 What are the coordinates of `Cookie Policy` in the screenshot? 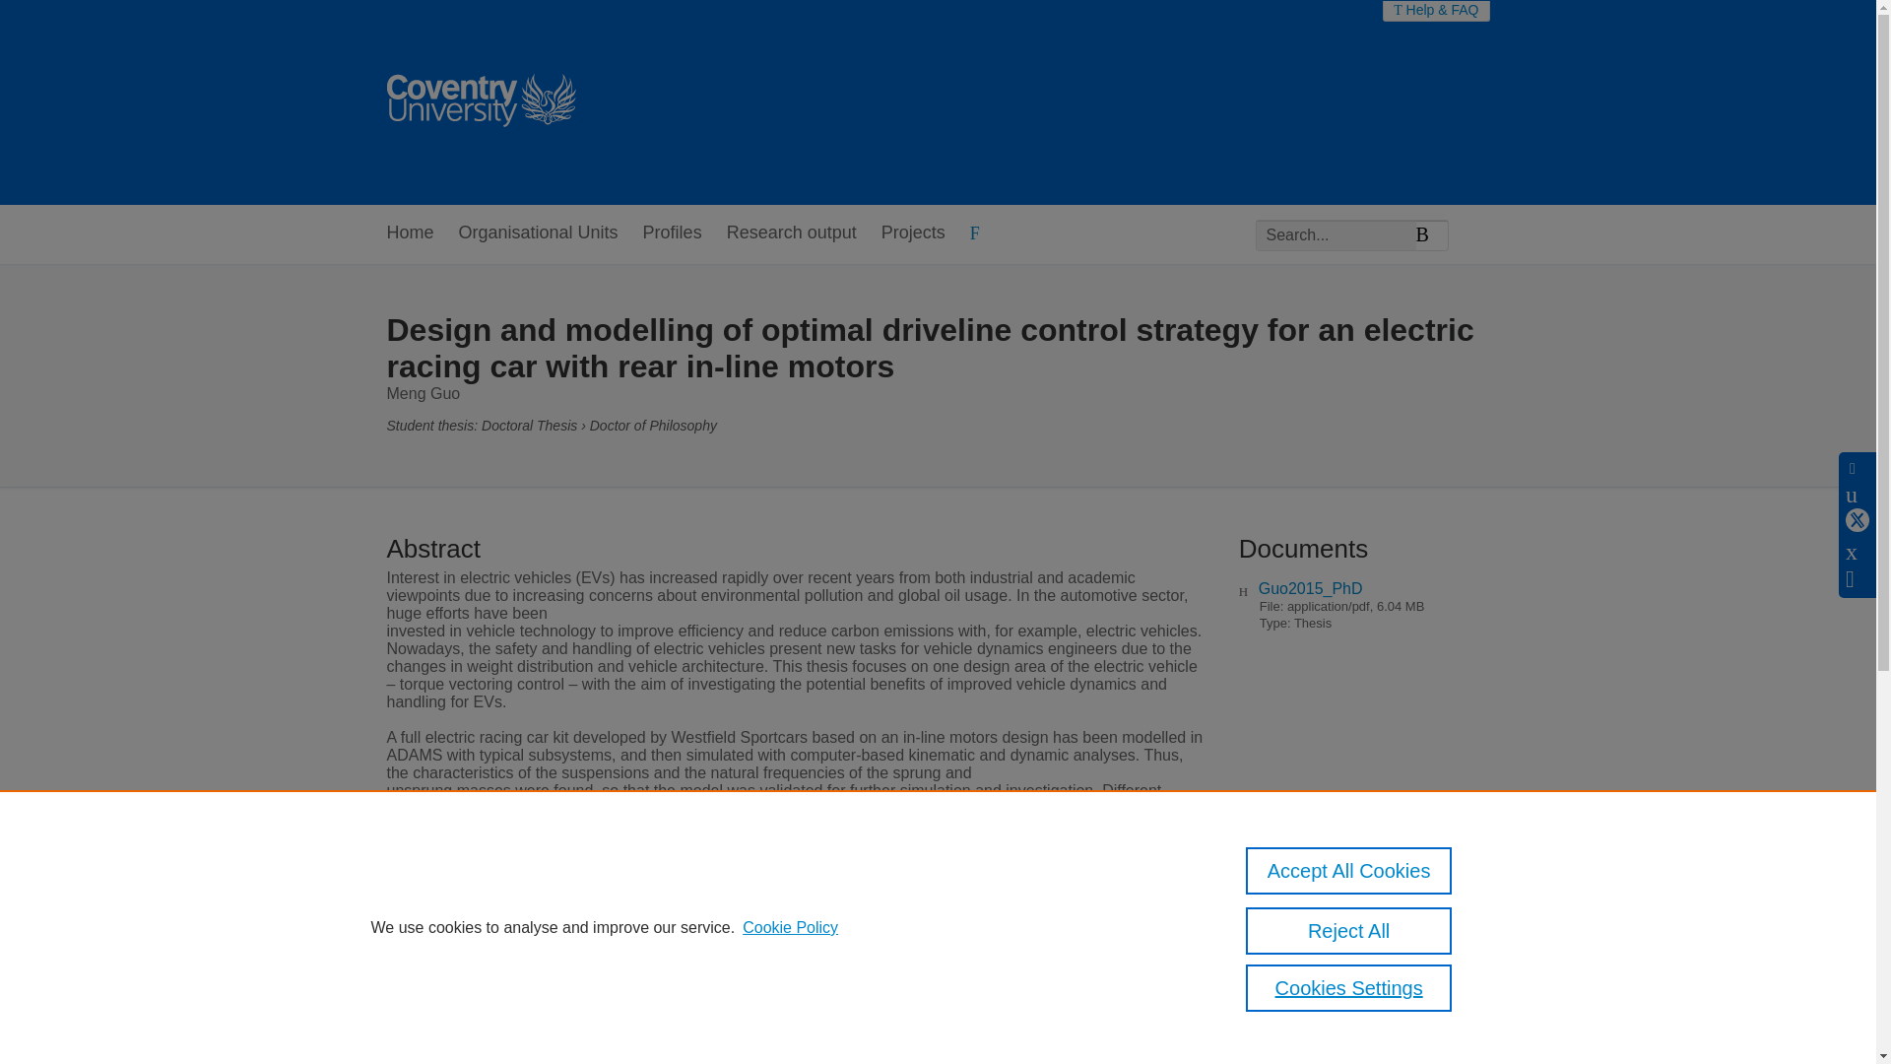 It's located at (790, 928).